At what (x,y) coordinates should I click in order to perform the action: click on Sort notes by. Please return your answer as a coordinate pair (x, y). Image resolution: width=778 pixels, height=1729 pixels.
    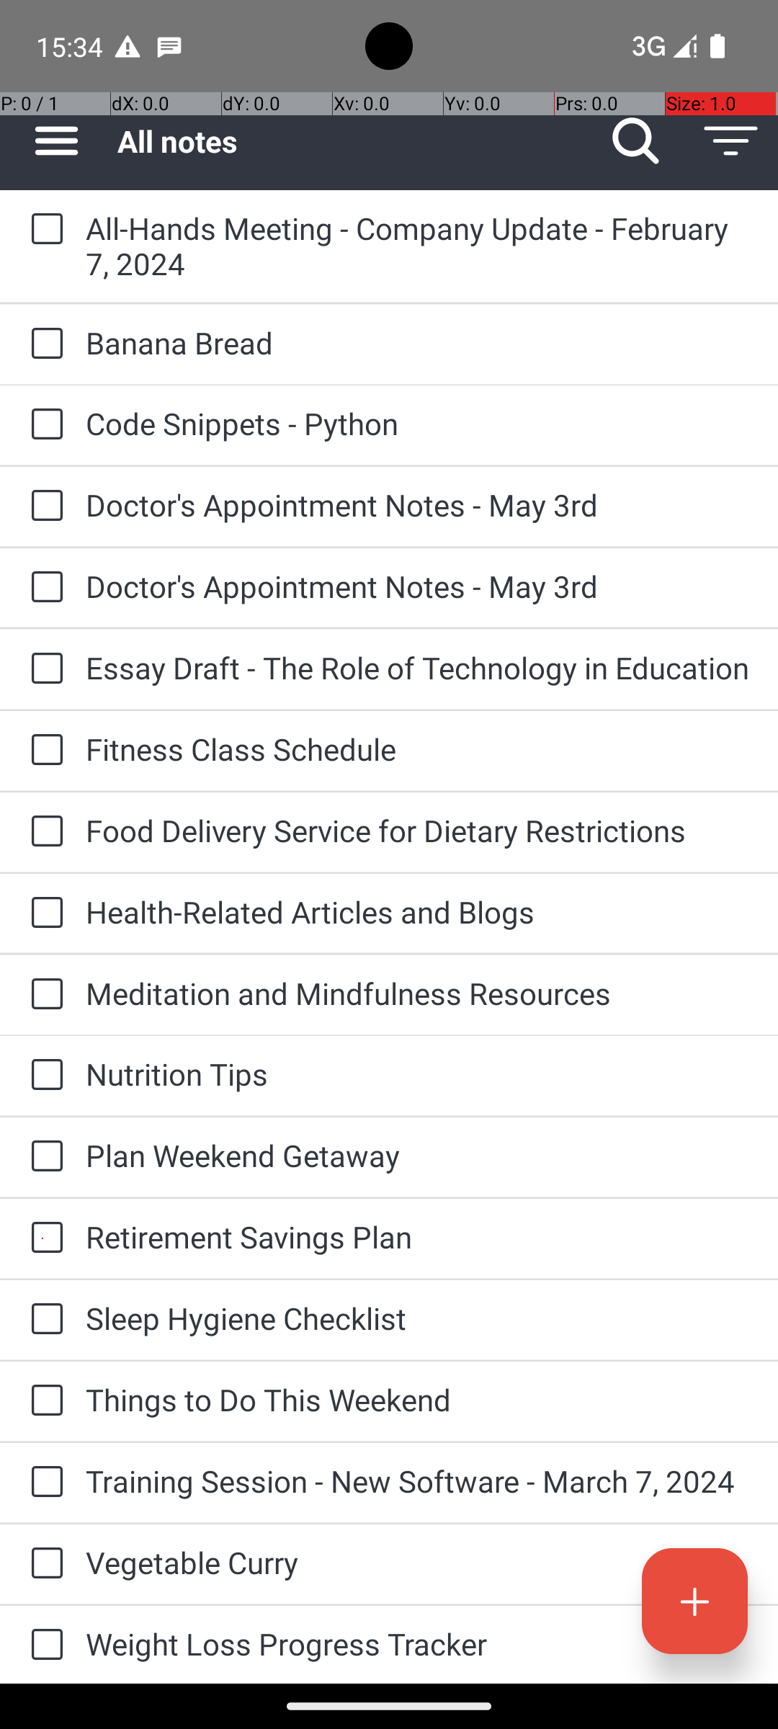
    Looking at the image, I should click on (730, 141).